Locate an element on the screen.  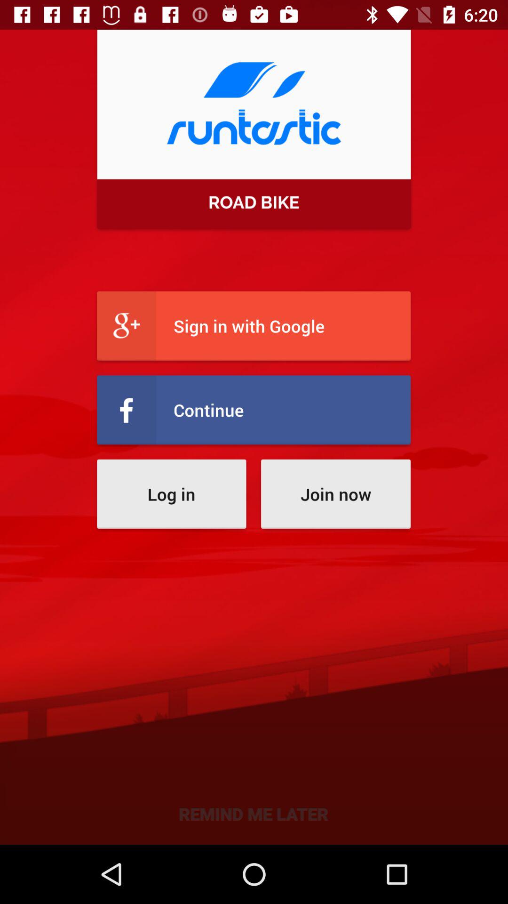
turn off the item below the continue is located at coordinates (336, 493).